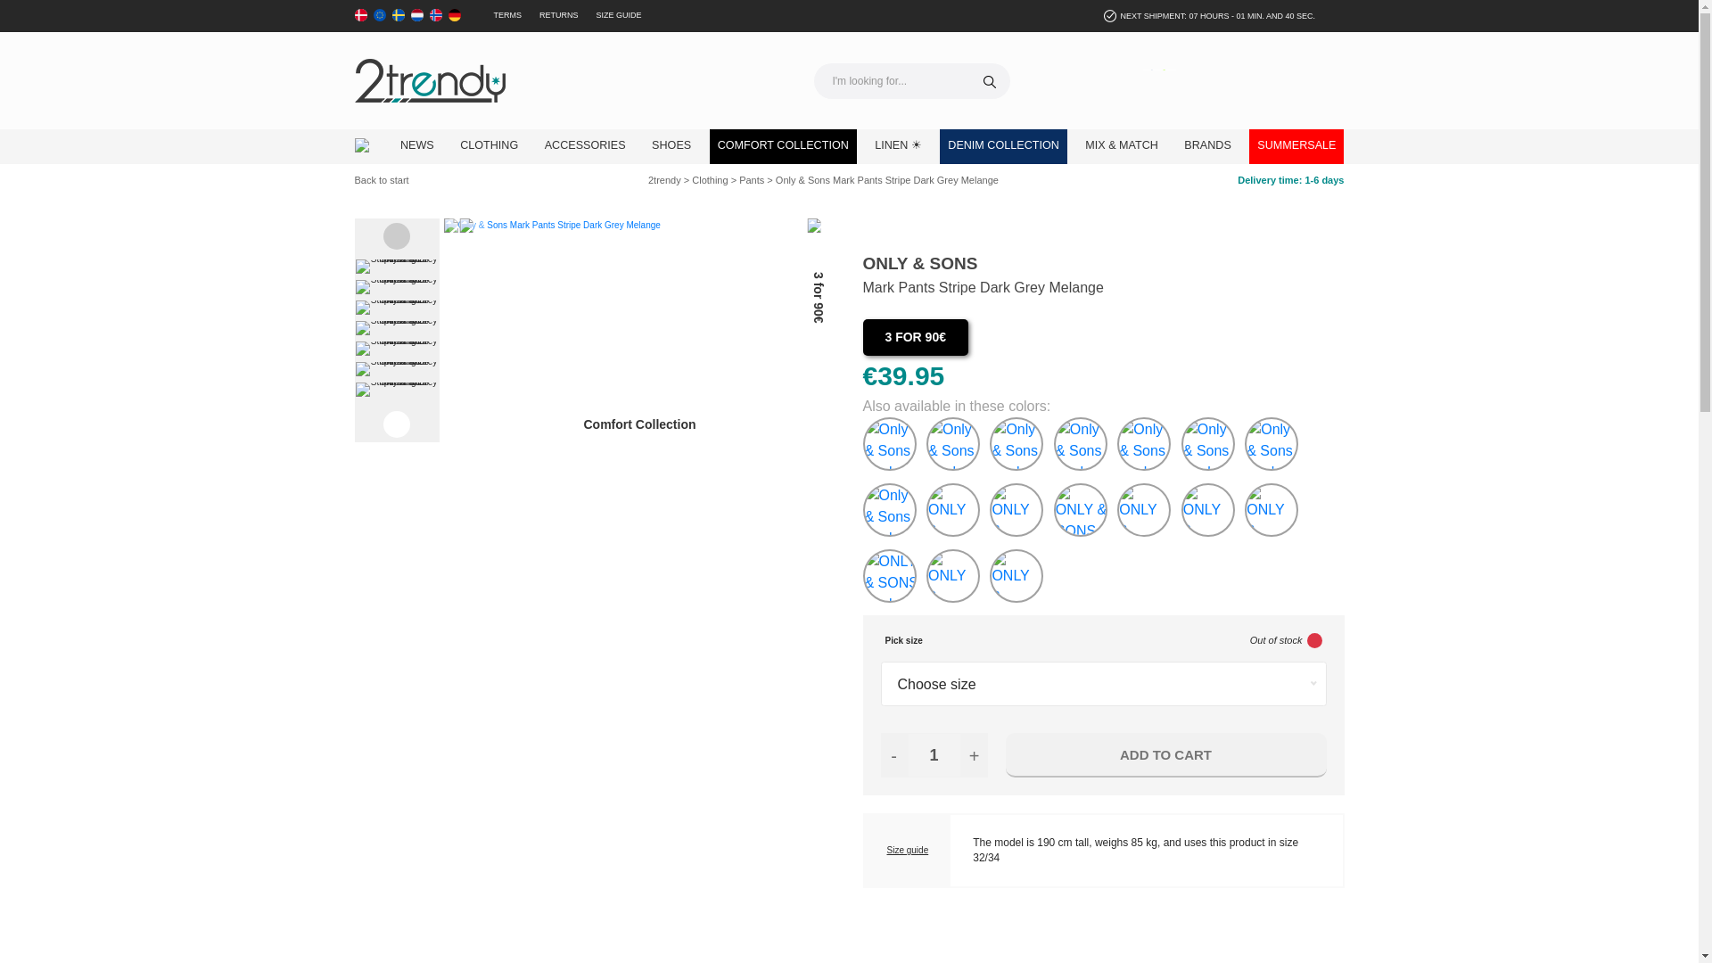 This screenshot has width=1712, height=963. What do you see at coordinates (934, 754) in the screenshot?
I see `1` at bounding box center [934, 754].